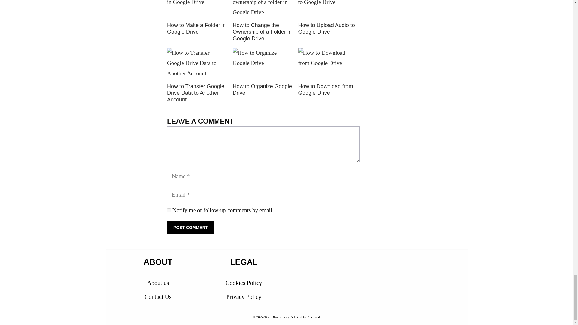 The width and height of the screenshot is (578, 325). What do you see at coordinates (328, 10) in the screenshot?
I see `How to Upload Audio to Google Drive` at bounding box center [328, 10].